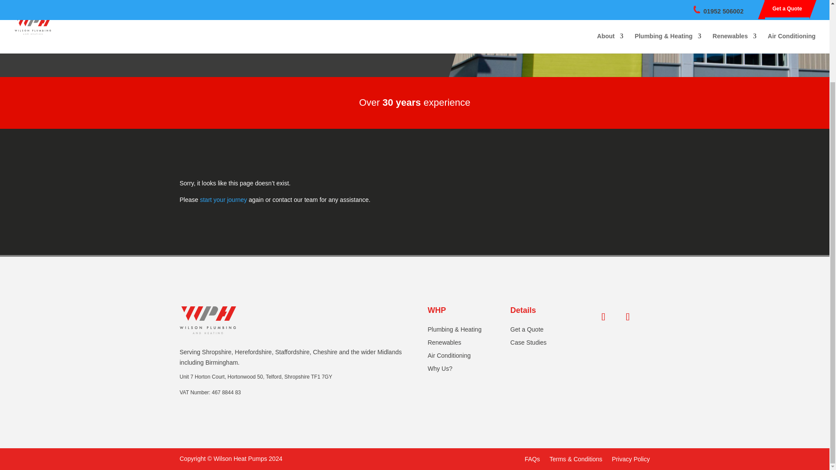 Image resolution: width=836 pixels, height=470 pixels. I want to click on Follow on LinkedIn, so click(628, 317).